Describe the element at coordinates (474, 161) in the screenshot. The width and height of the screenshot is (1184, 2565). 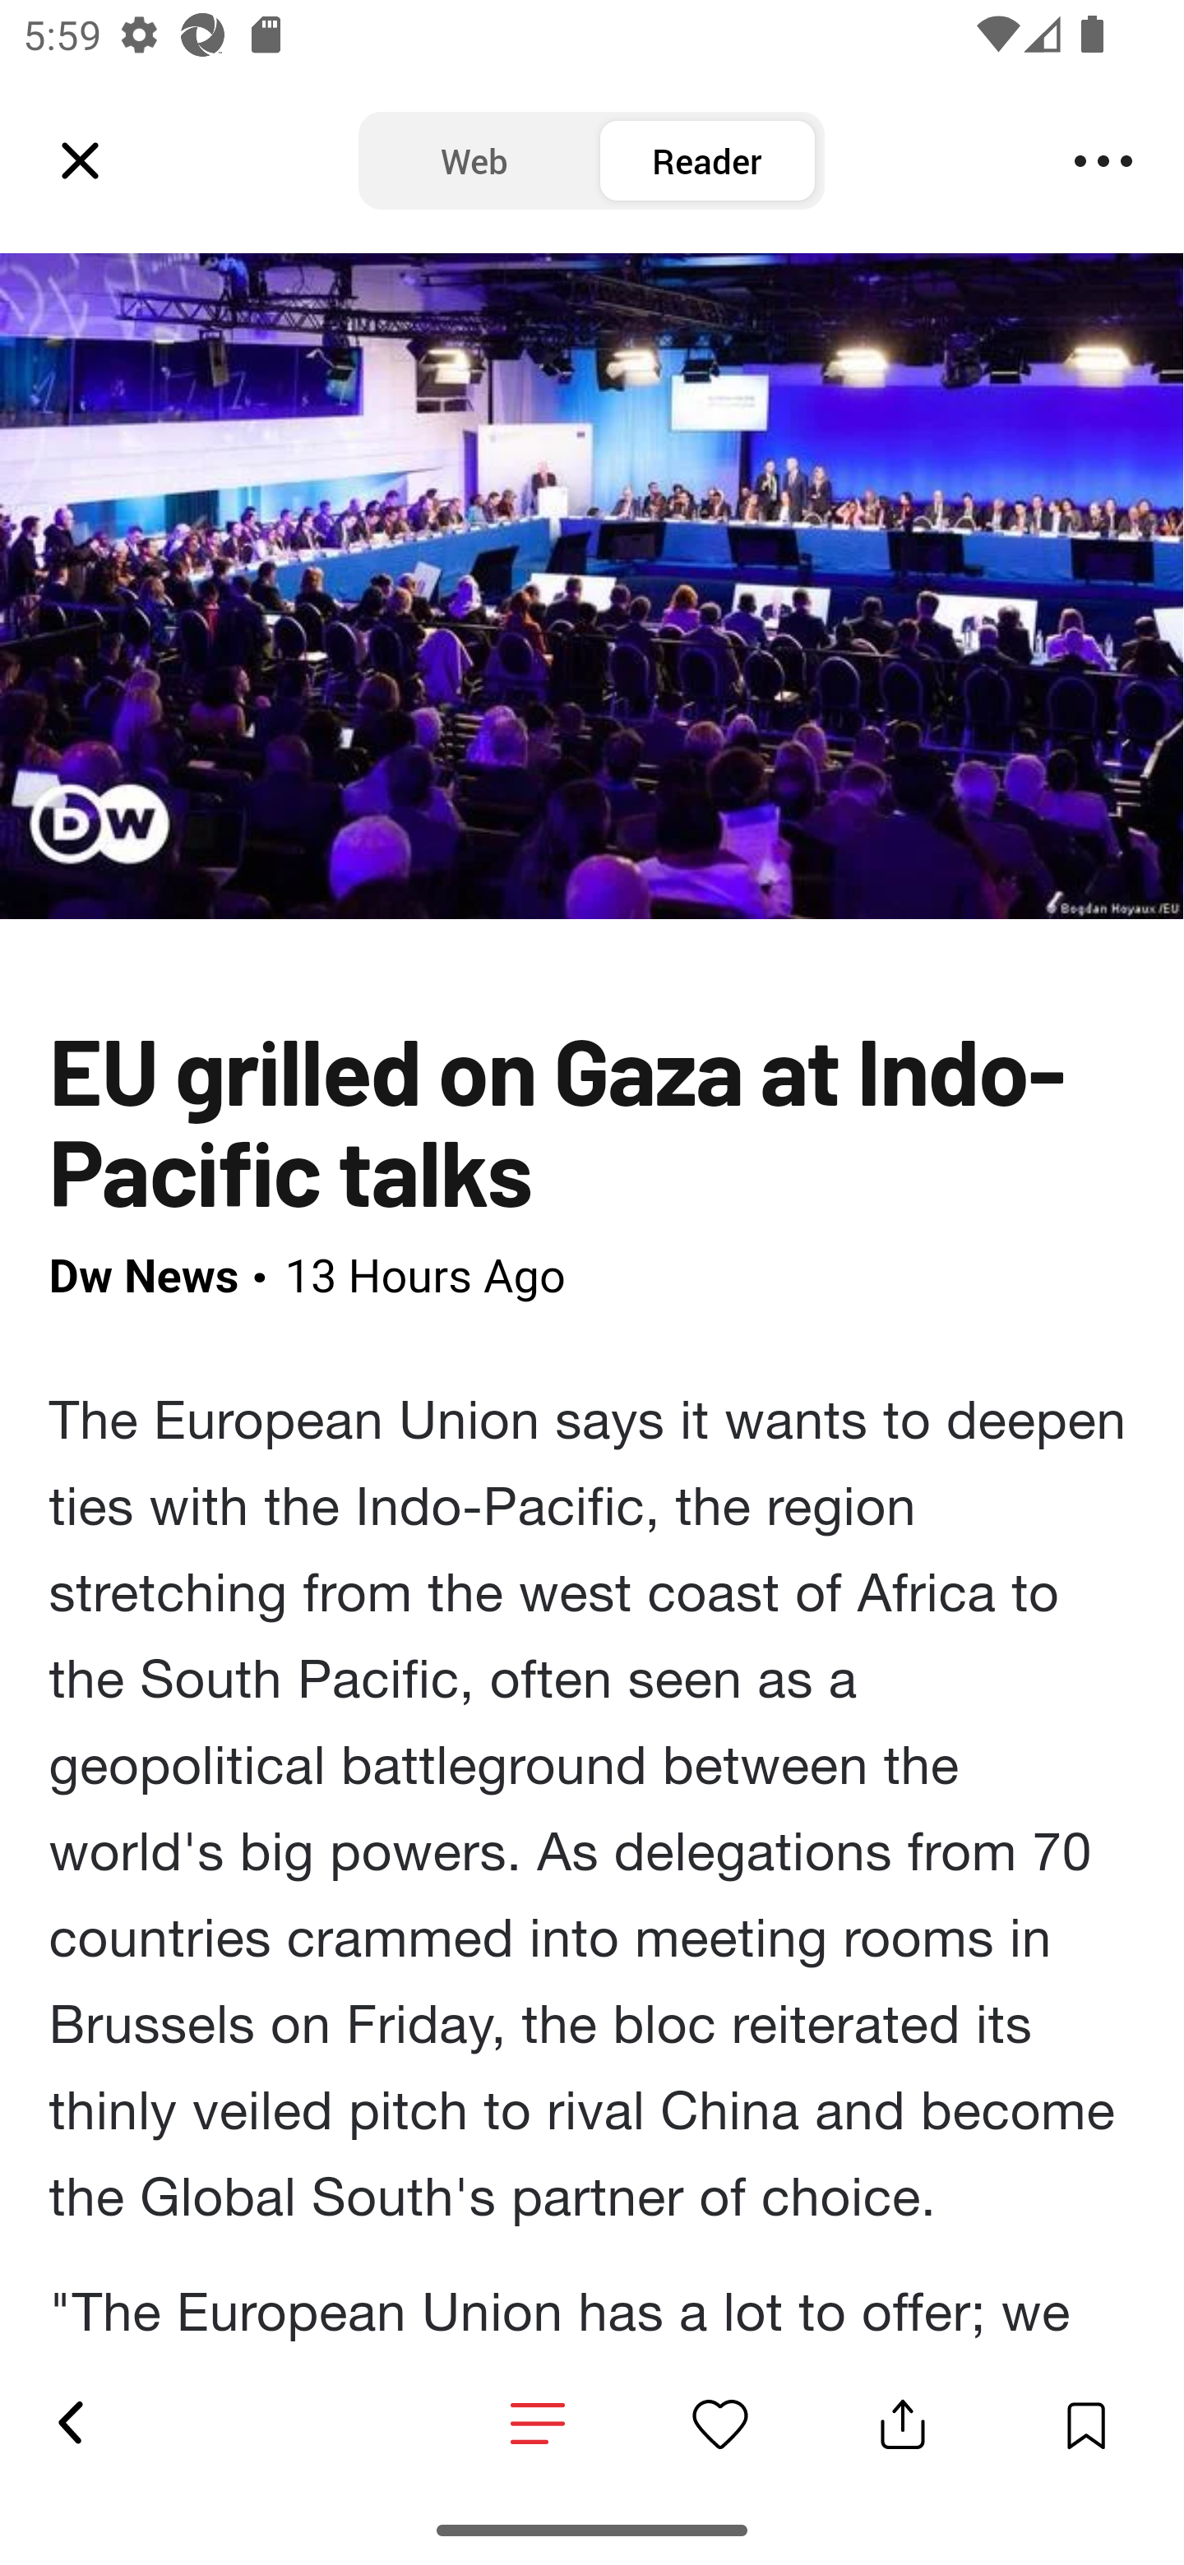
I see `Web` at that location.